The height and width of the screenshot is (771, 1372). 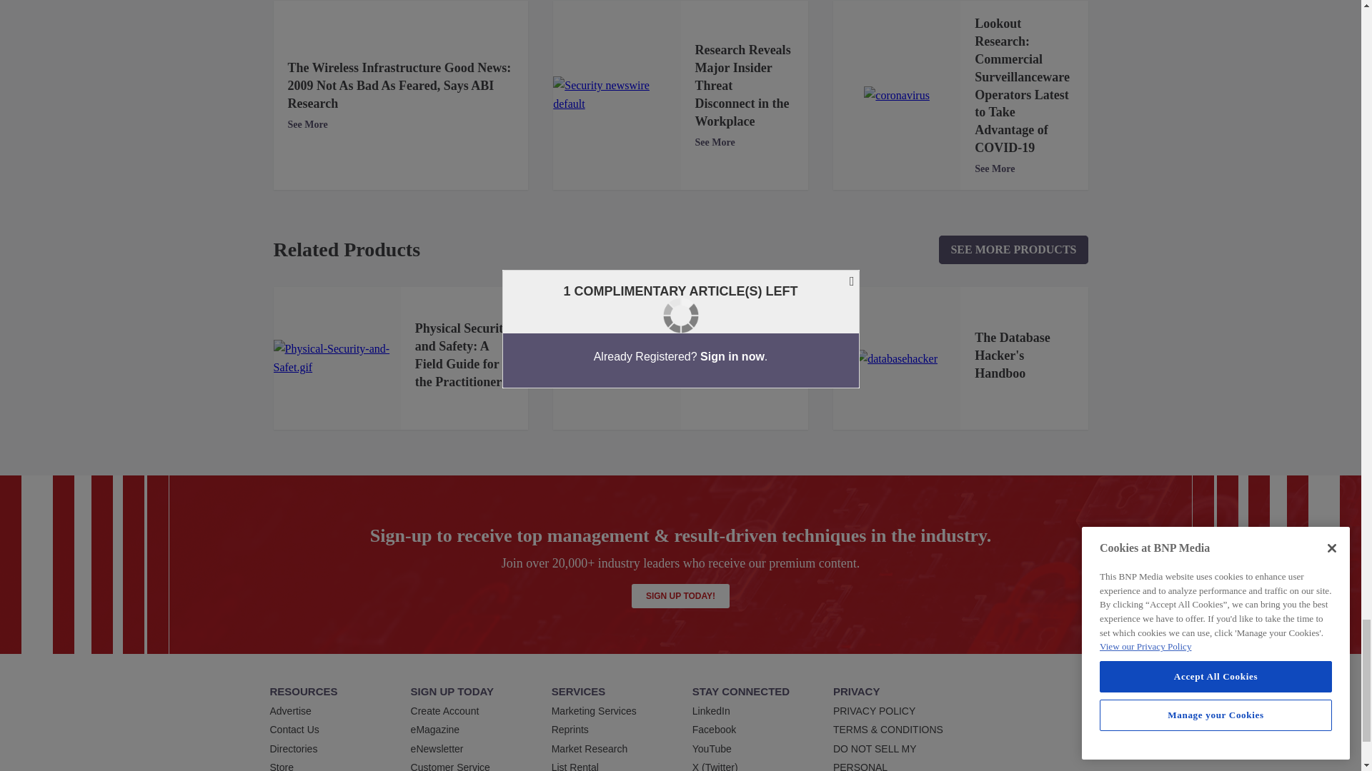 I want to click on Physical-Security-and-Safet.gif, so click(x=337, y=358).